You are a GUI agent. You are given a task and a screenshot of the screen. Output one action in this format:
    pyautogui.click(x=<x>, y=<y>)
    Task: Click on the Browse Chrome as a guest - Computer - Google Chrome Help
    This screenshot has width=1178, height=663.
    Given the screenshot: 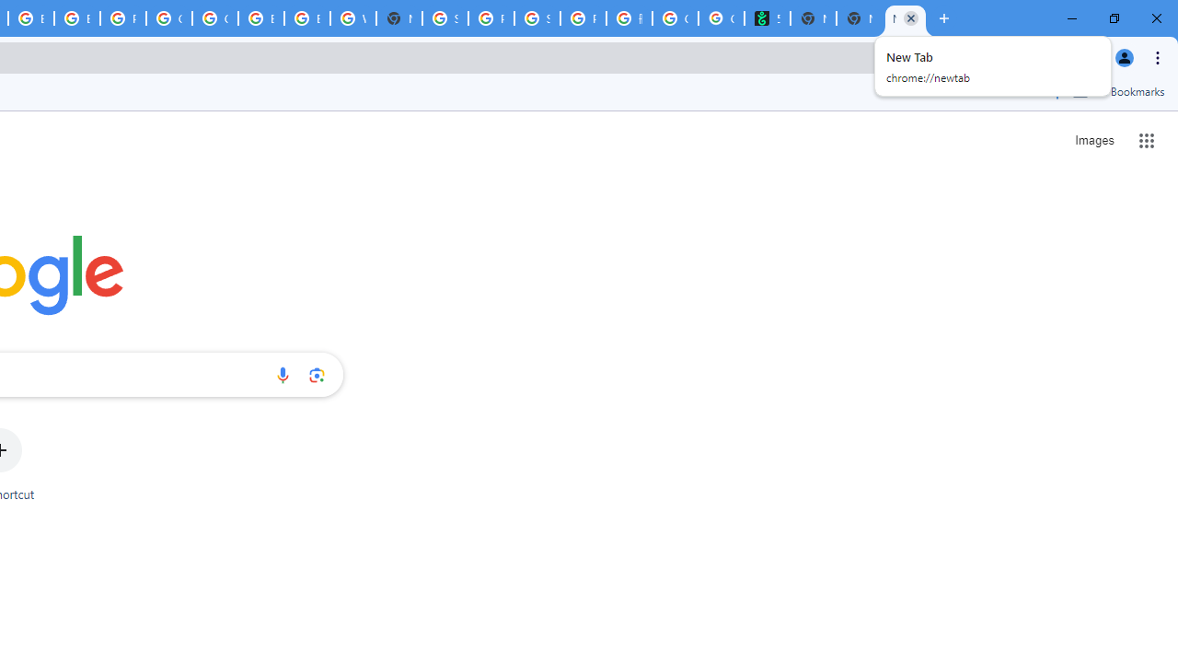 What is the action you would take?
    pyautogui.click(x=76, y=18)
    